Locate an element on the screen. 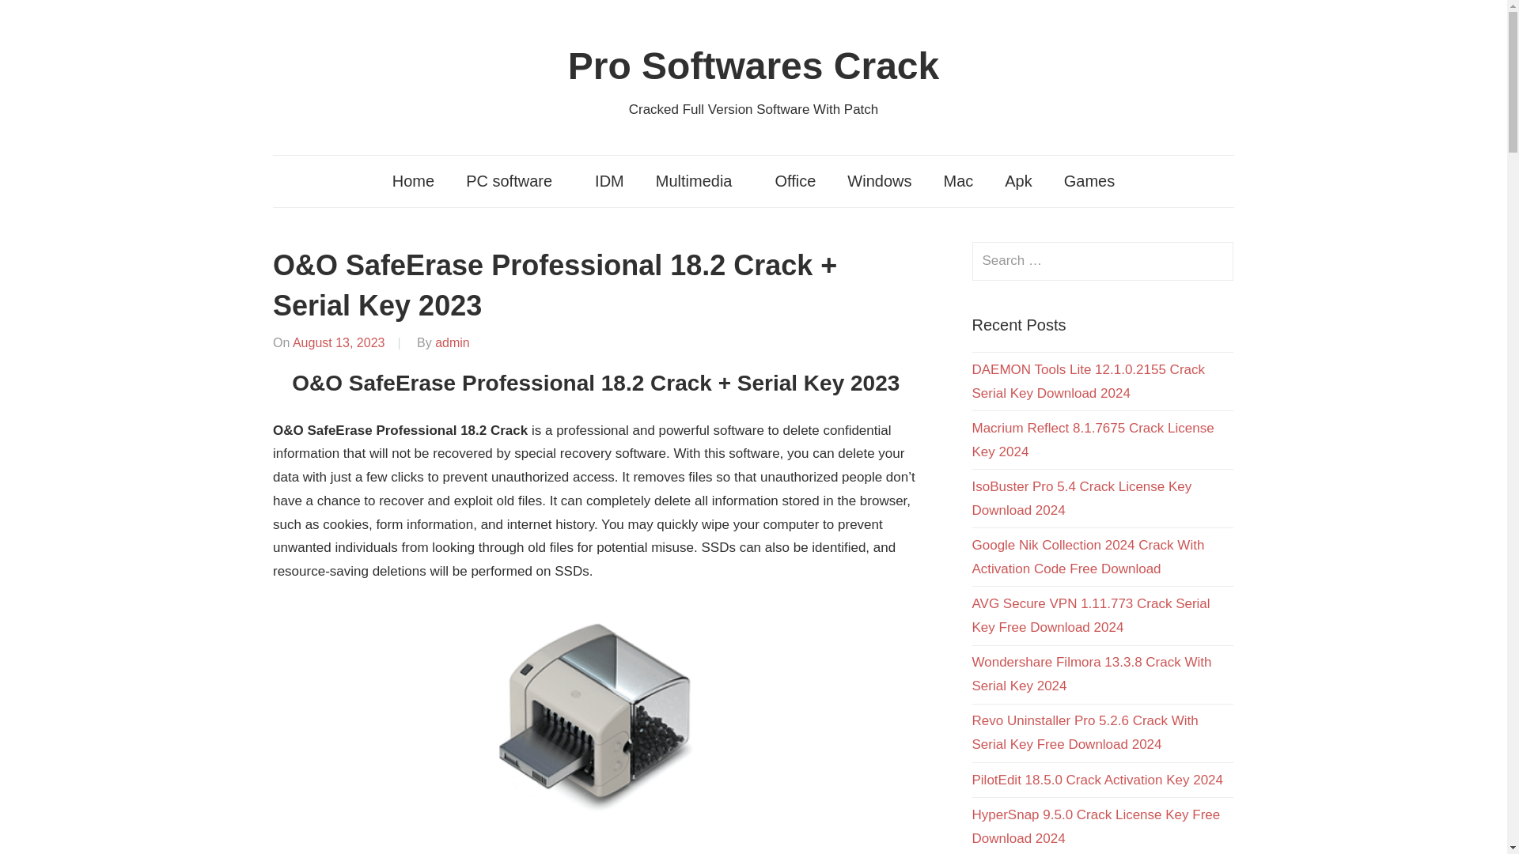 The image size is (1519, 854). Office is located at coordinates (794, 181).